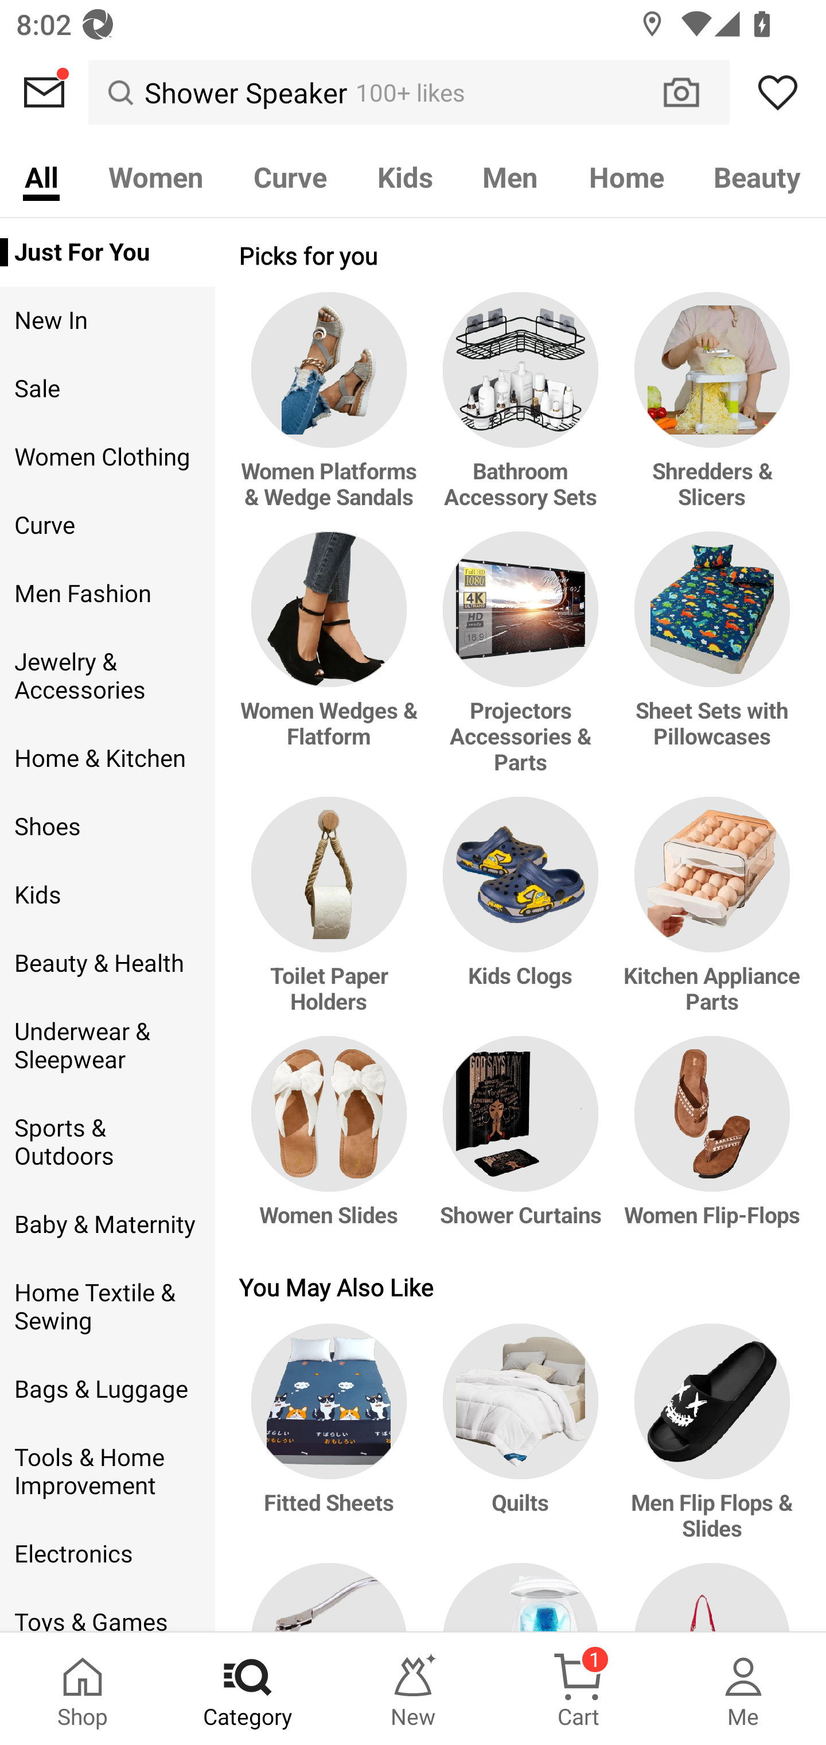  What do you see at coordinates (83, 1689) in the screenshot?
I see `Shop` at bounding box center [83, 1689].